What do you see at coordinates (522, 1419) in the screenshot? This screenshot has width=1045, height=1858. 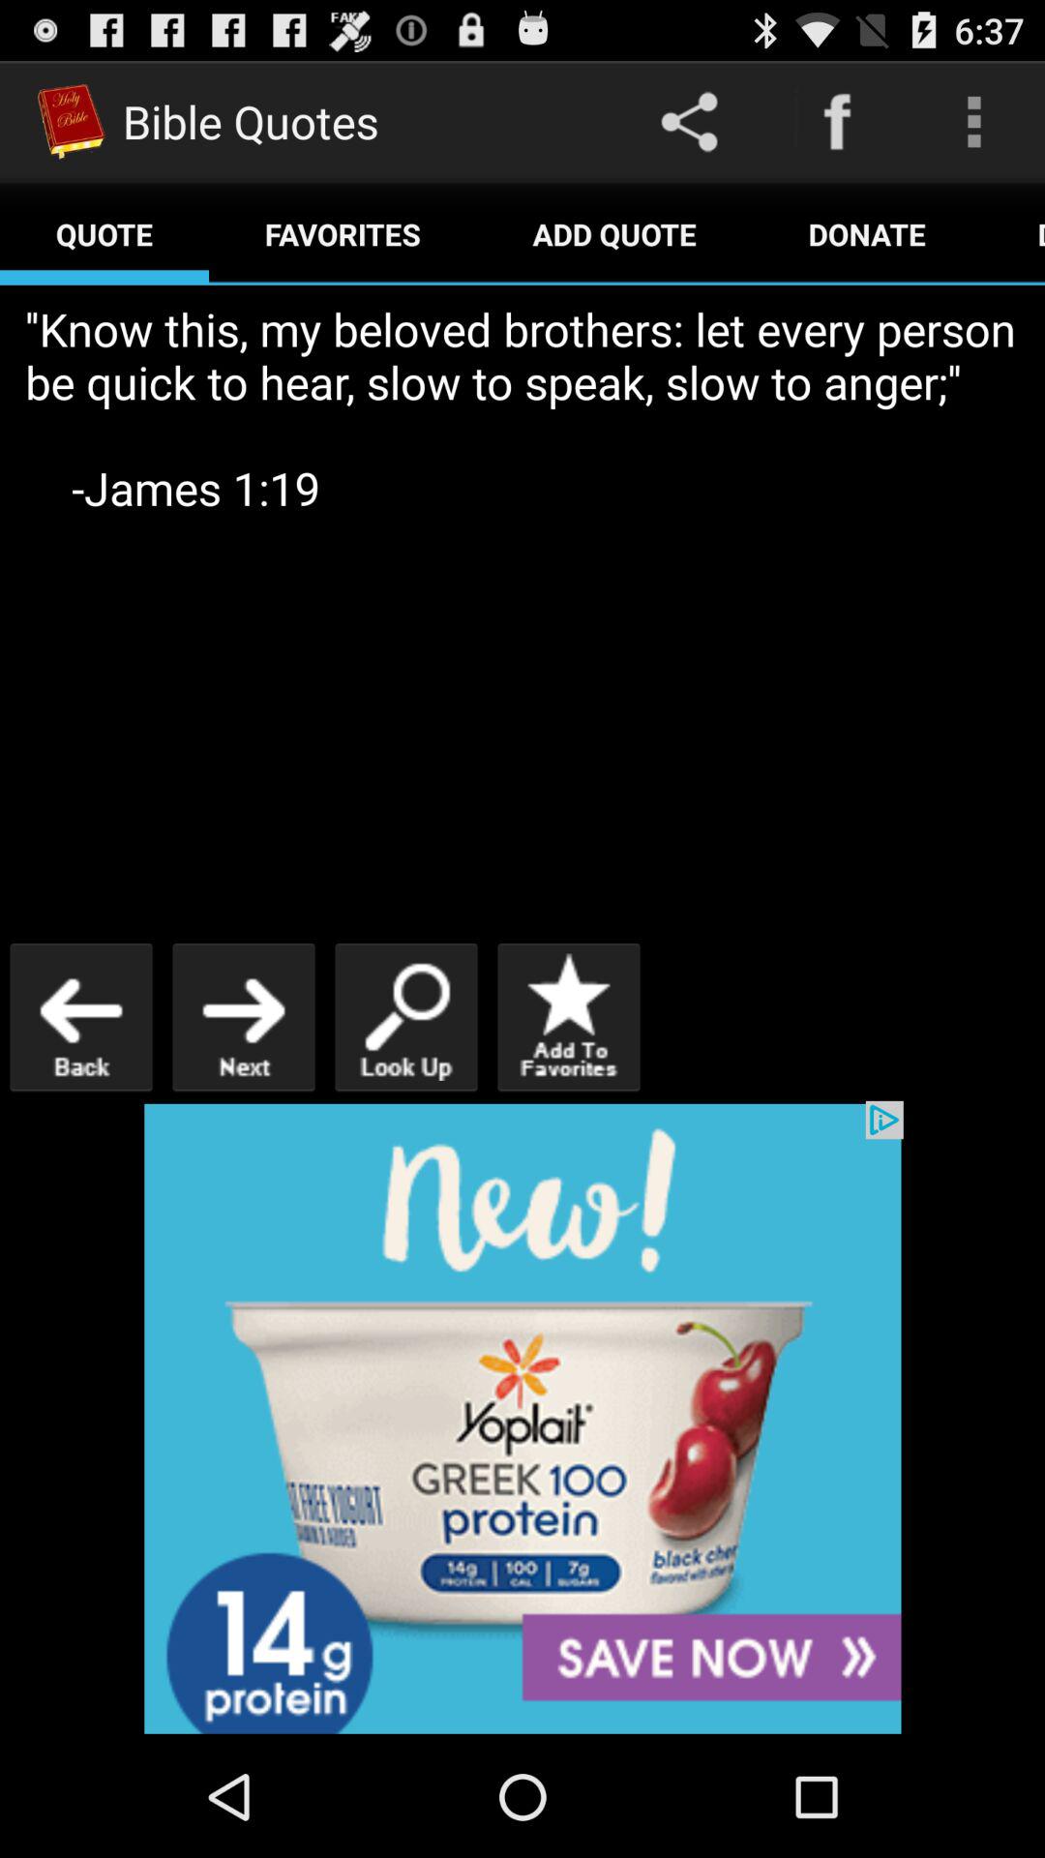 I see `view advertisement` at bounding box center [522, 1419].